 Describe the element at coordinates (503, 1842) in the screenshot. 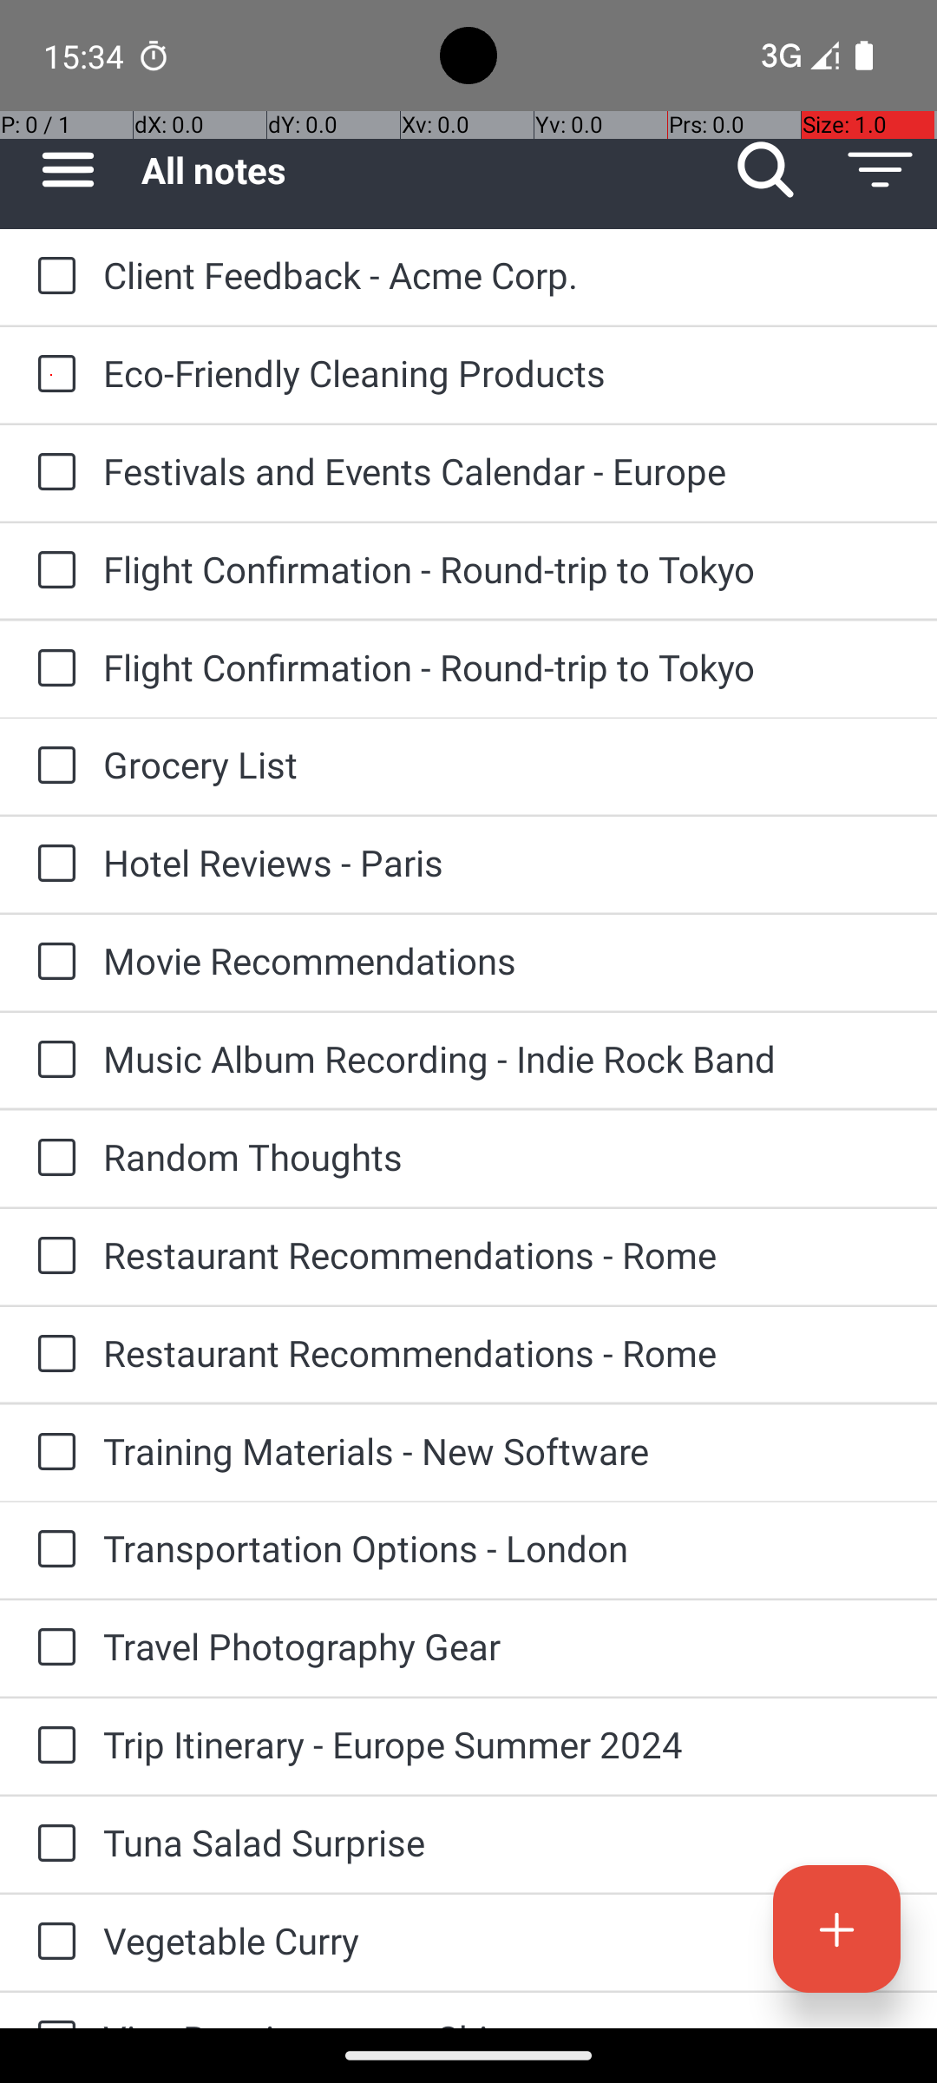

I see `Tuna Salad Surprise` at that location.